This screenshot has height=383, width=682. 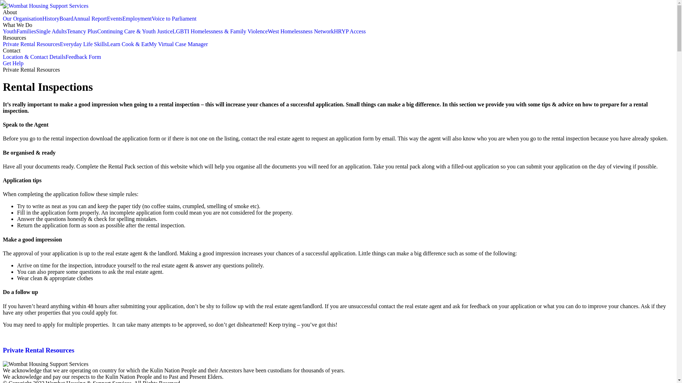 I want to click on LGBTI Homelessness & Family Violence, so click(x=220, y=31).